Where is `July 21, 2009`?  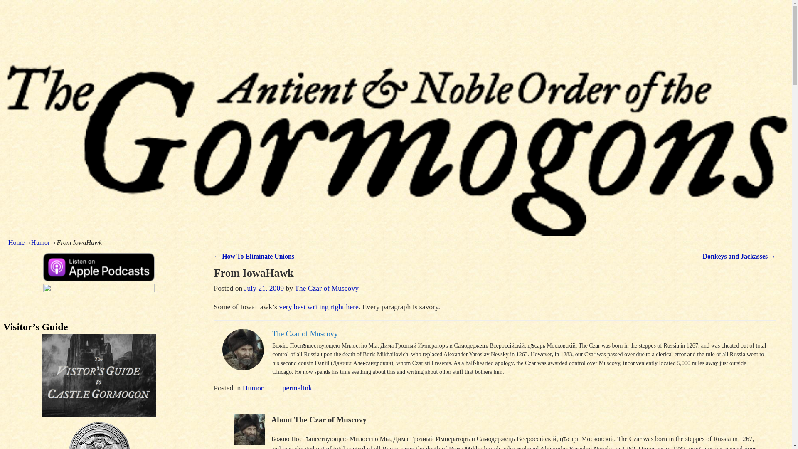 July 21, 2009 is located at coordinates (264, 288).